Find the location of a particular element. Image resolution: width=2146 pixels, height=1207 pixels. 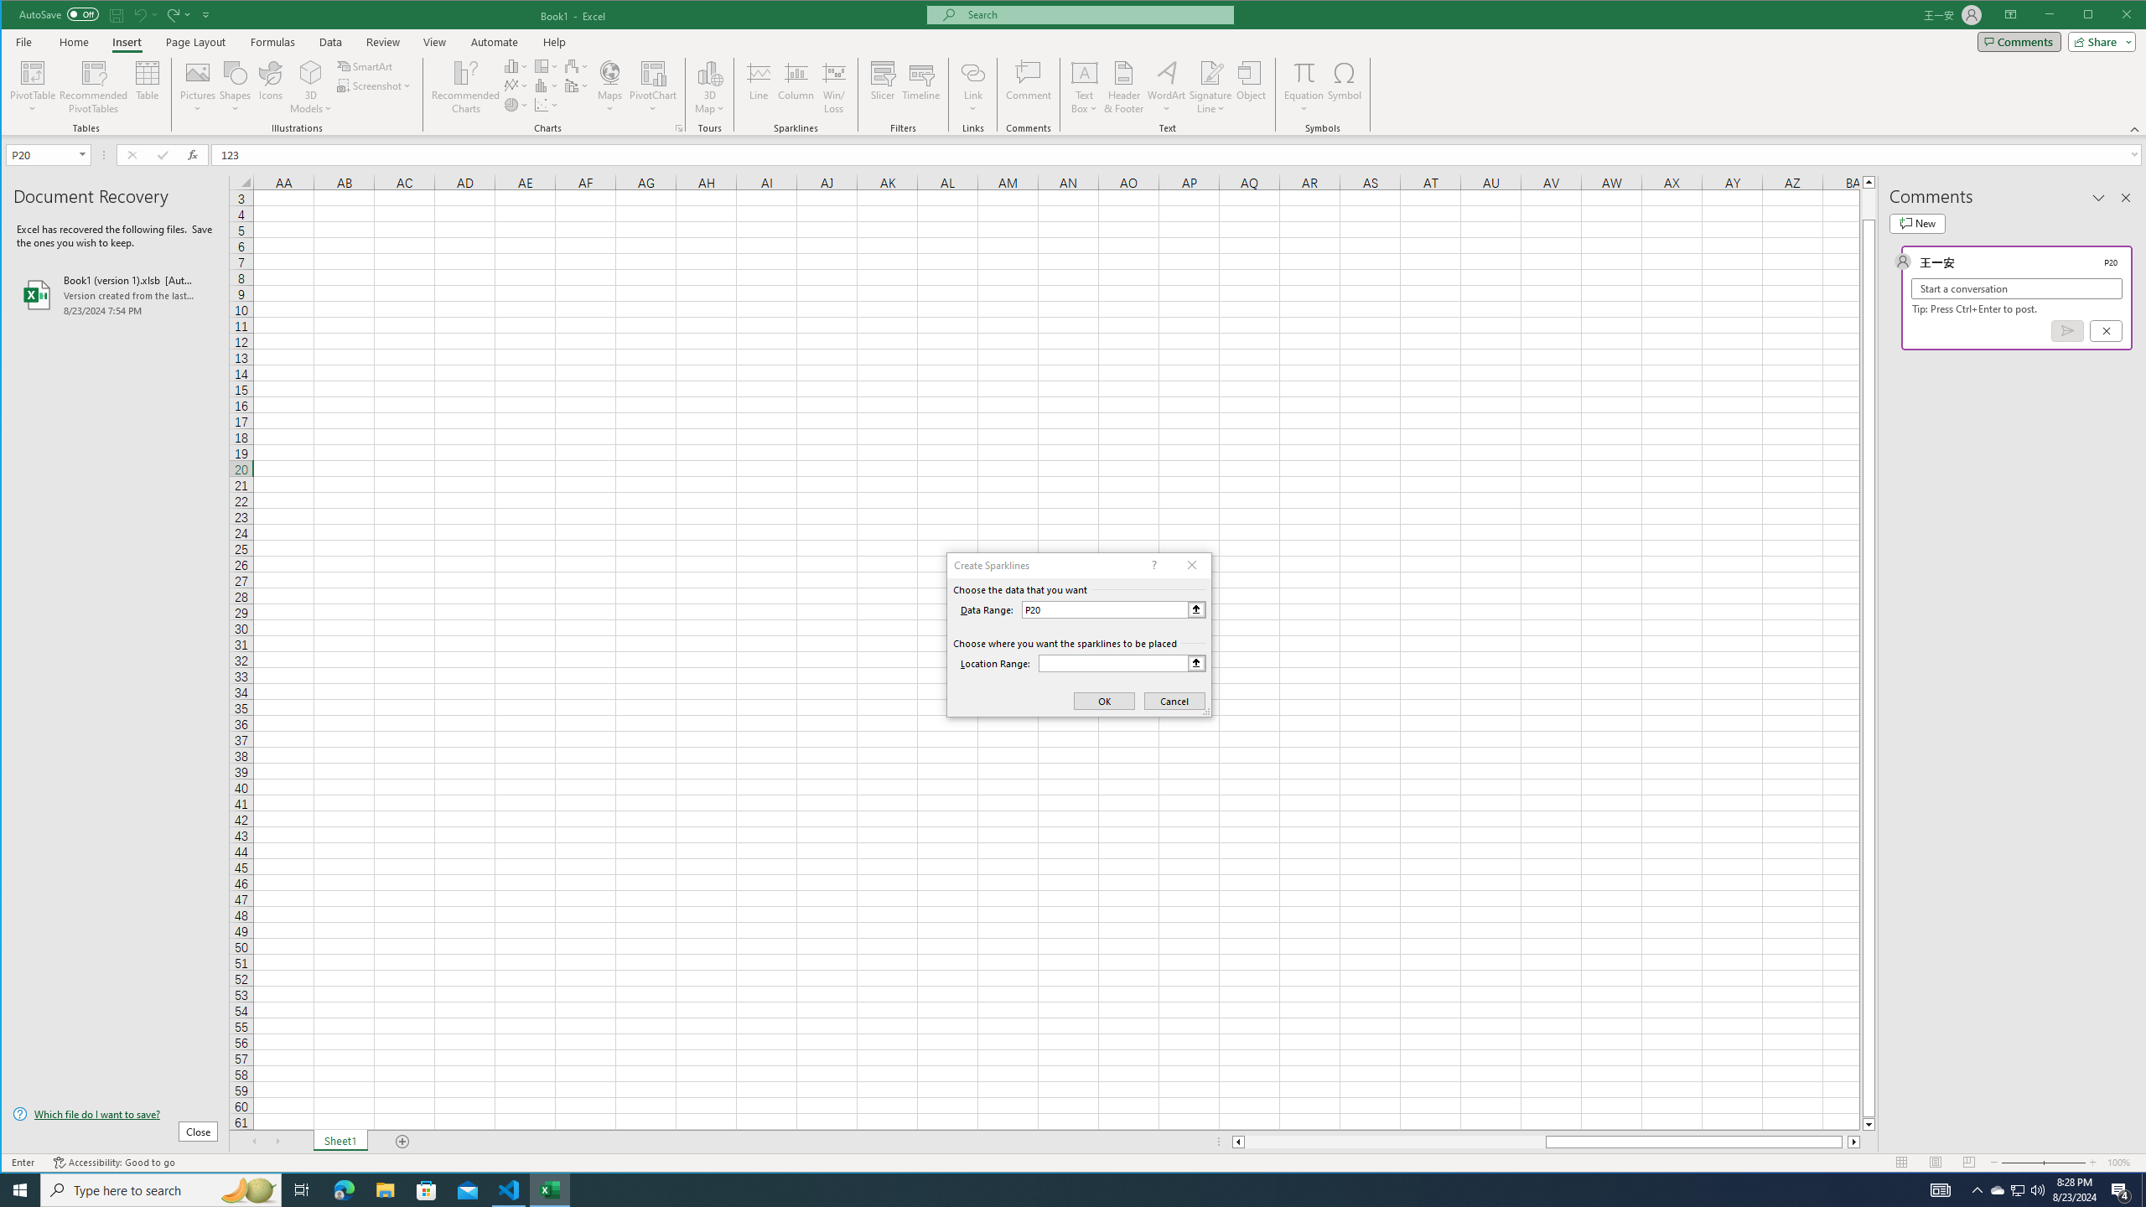

3D Models is located at coordinates (311, 72).